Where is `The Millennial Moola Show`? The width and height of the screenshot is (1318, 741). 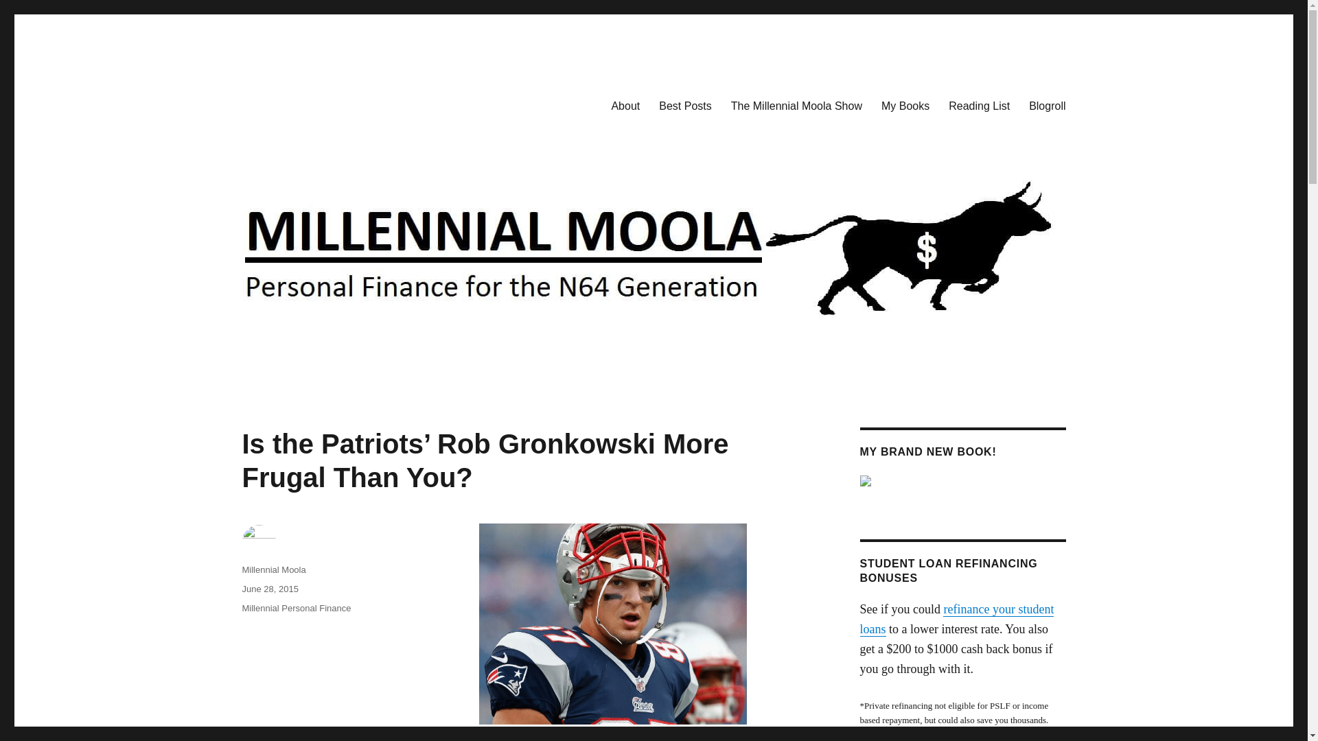 The Millennial Moola Show is located at coordinates (796, 105).